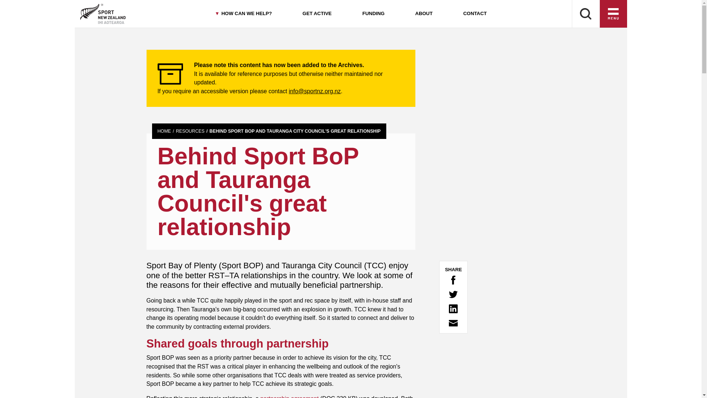 This screenshot has width=707, height=398. Describe the element at coordinates (613, 14) in the screenshot. I see `Open the burger navigation` at that location.